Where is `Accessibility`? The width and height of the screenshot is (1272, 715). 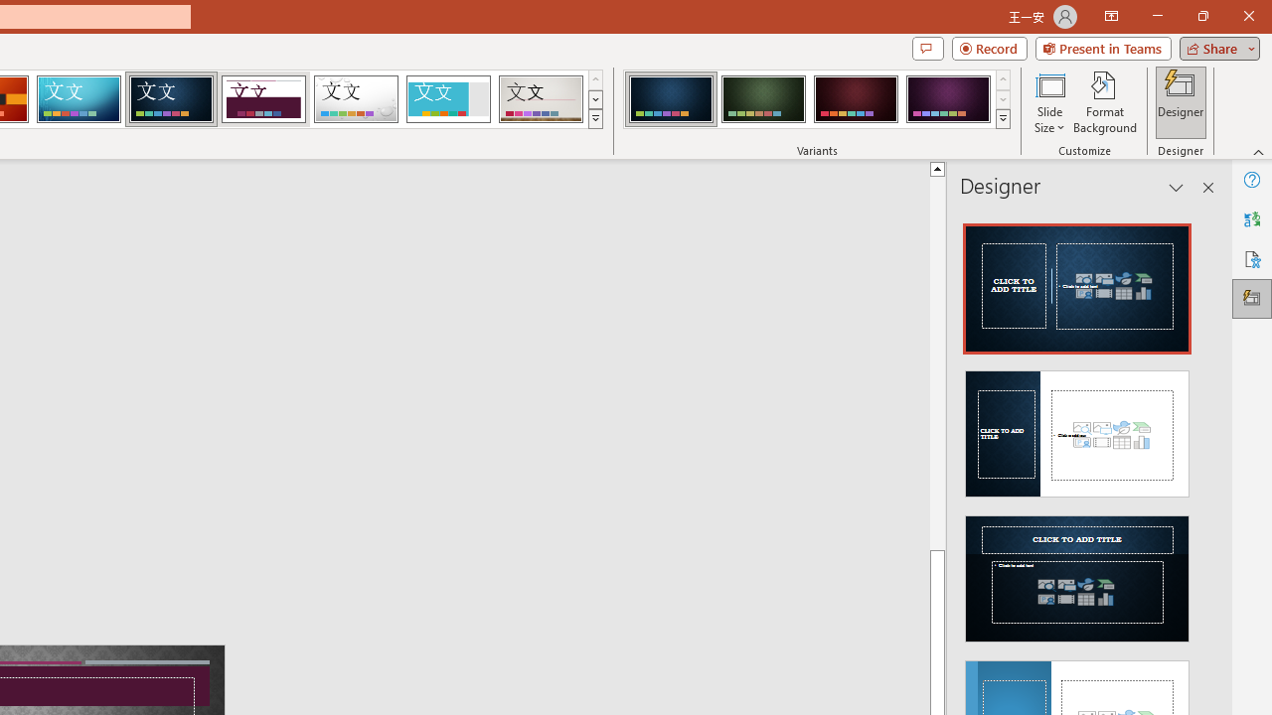 Accessibility is located at coordinates (1252, 258).